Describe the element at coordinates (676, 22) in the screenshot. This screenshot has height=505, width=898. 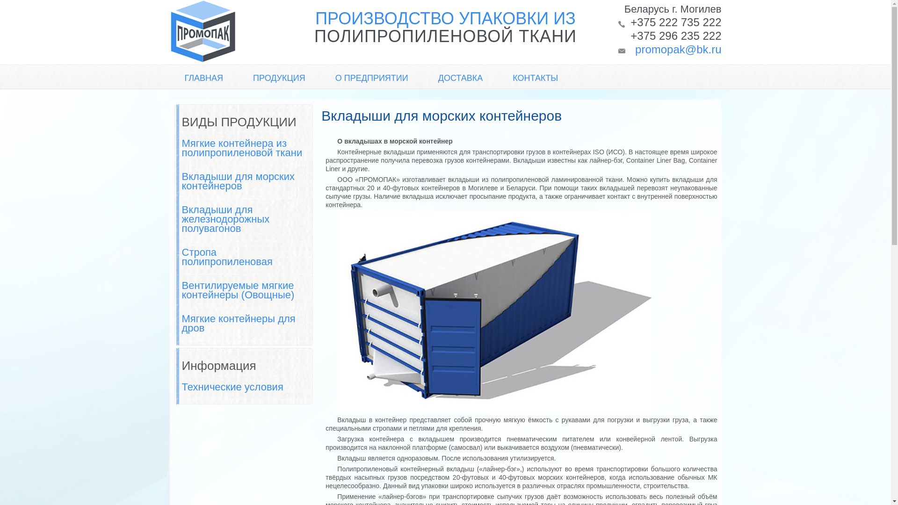
I see `+375 222 735 222` at that location.